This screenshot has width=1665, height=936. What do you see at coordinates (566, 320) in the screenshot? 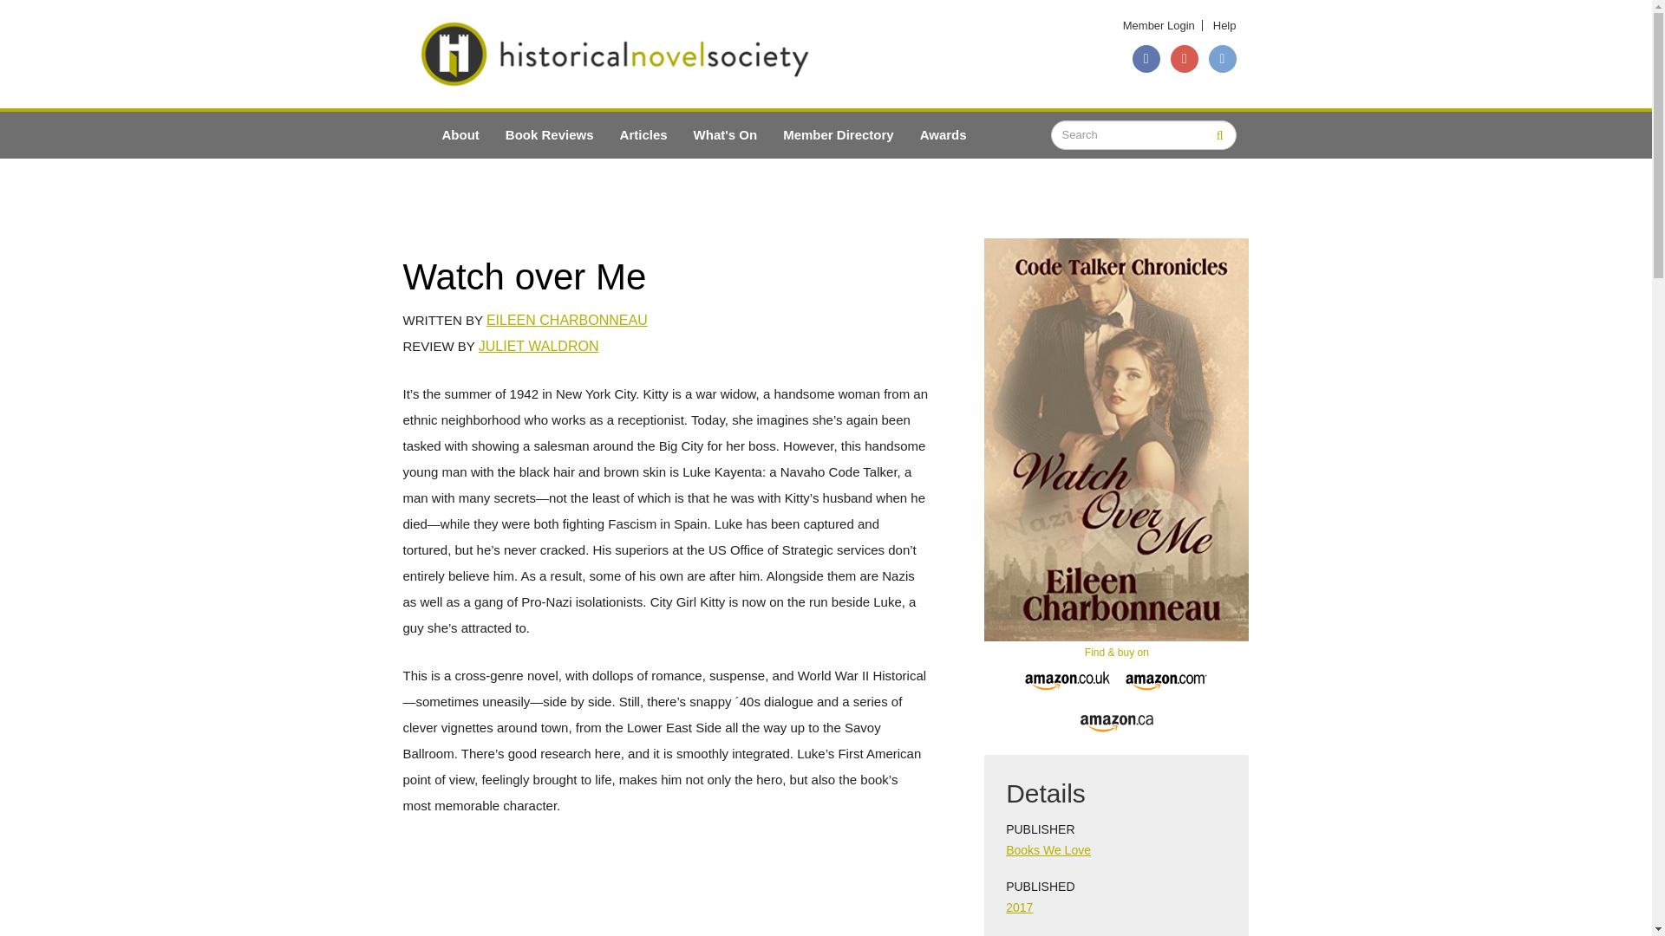
I see `EILEEN CHARBONNEAU` at bounding box center [566, 320].